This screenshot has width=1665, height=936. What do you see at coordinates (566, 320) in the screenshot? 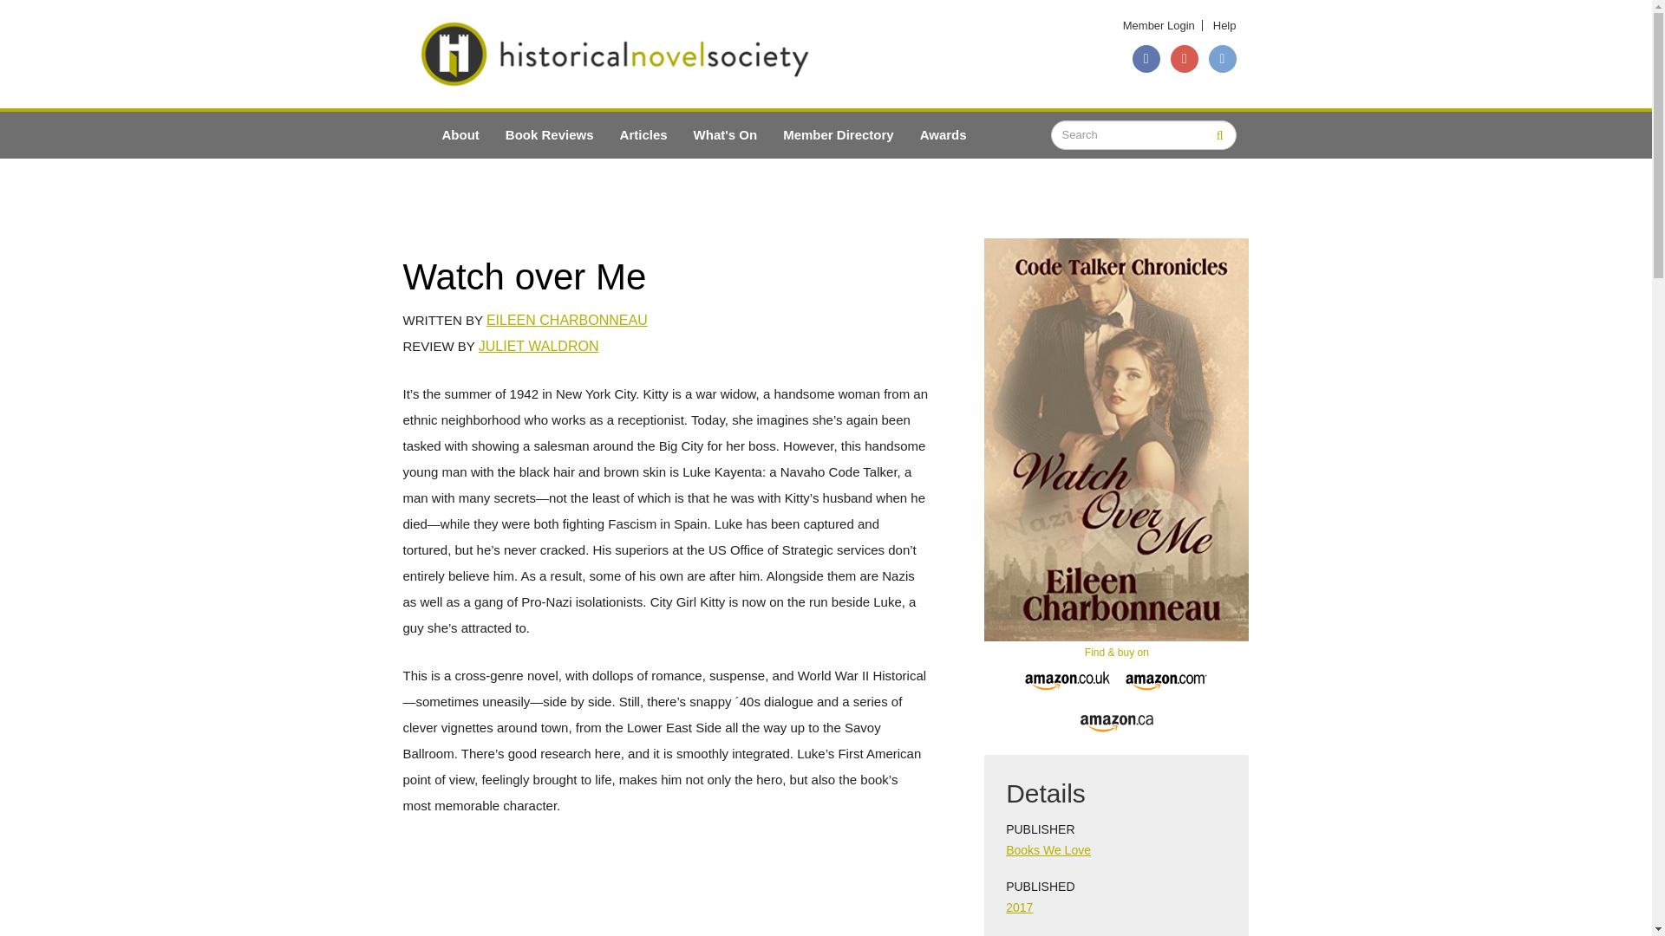
I see `EILEEN CHARBONNEAU` at bounding box center [566, 320].